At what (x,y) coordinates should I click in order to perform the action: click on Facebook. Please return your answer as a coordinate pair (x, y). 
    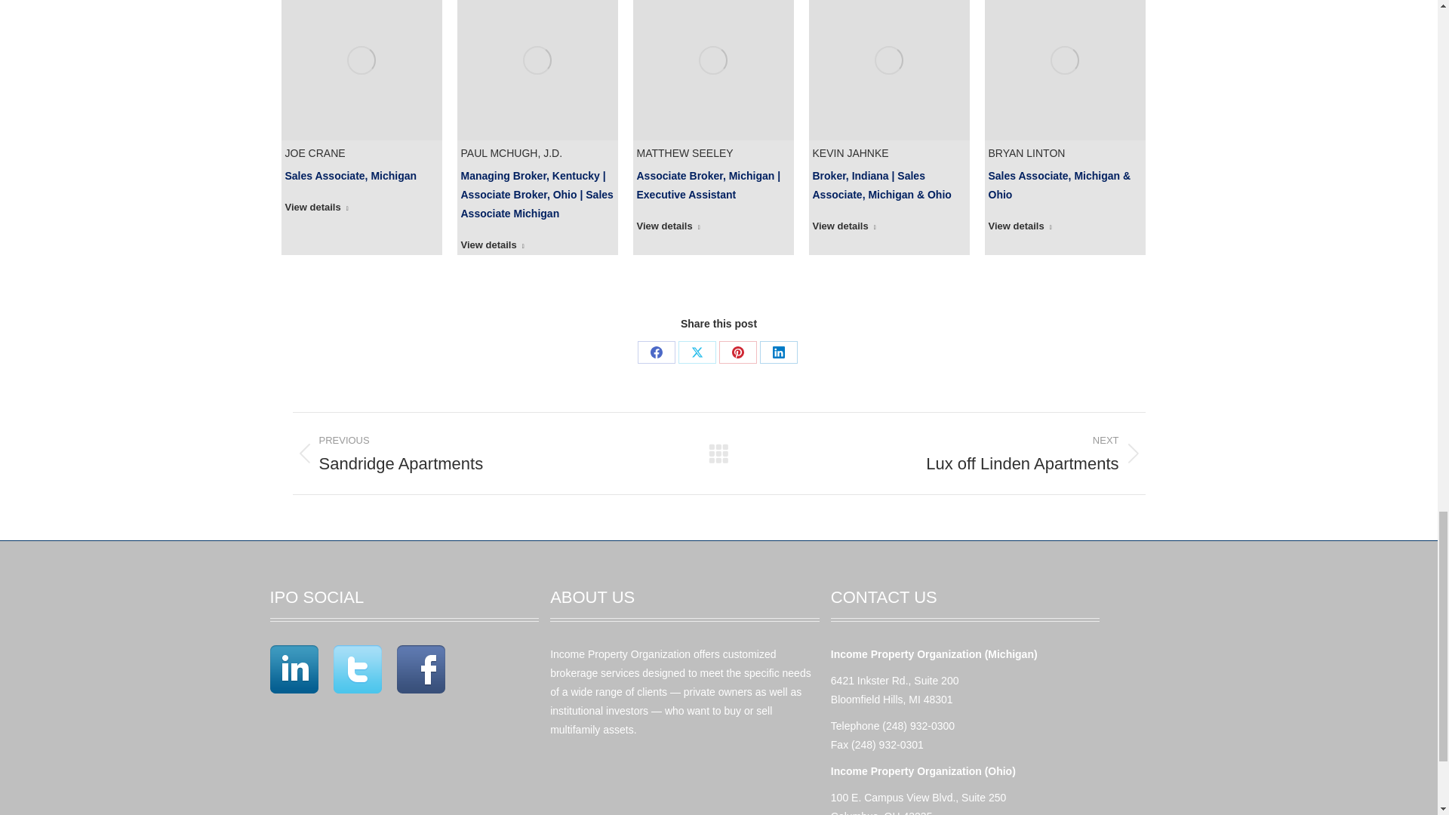
    Looking at the image, I should click on (656, 352).